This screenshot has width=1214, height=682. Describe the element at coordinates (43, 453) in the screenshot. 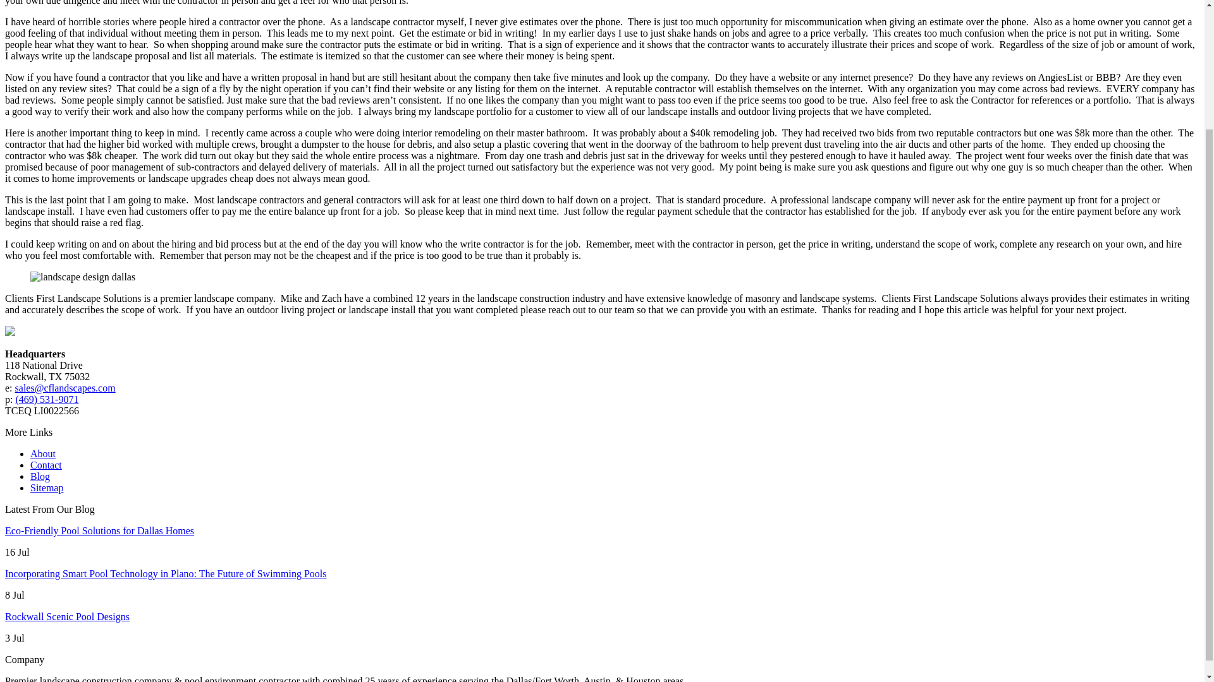

I see `About` at that location.